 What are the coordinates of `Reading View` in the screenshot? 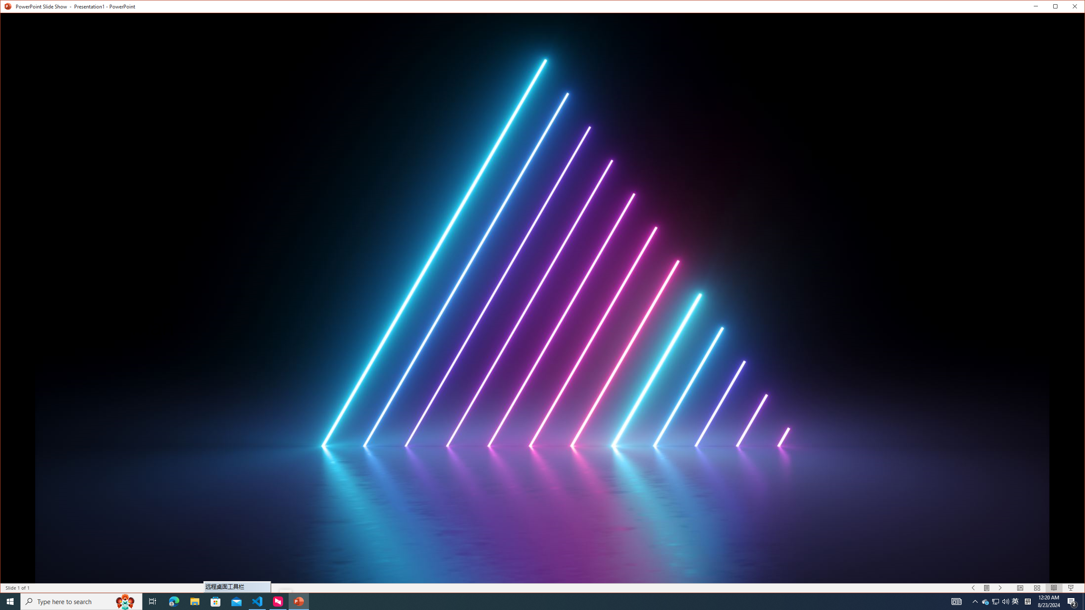 It's located at (1054, 588).